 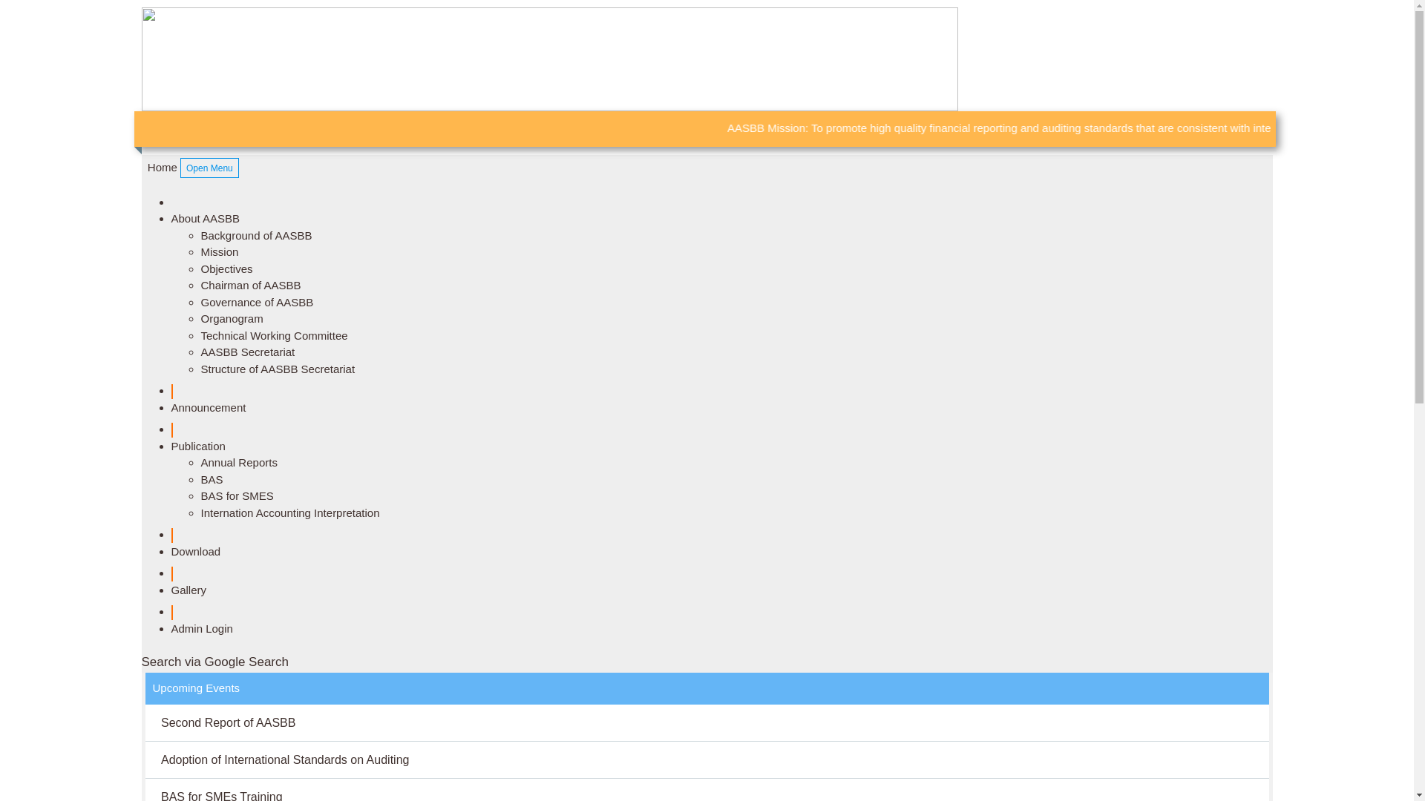 I want to click on About AASBB, so click(x=205, y=218).